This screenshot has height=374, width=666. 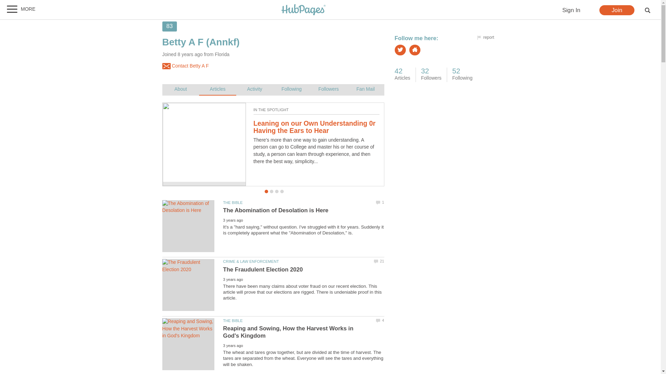 What do you see at coordinates (314, 127) in the screenshot?
I see `Leaning on our Own Understanding 0r Having the Ears to Hear` at bounding box center [314, 127].